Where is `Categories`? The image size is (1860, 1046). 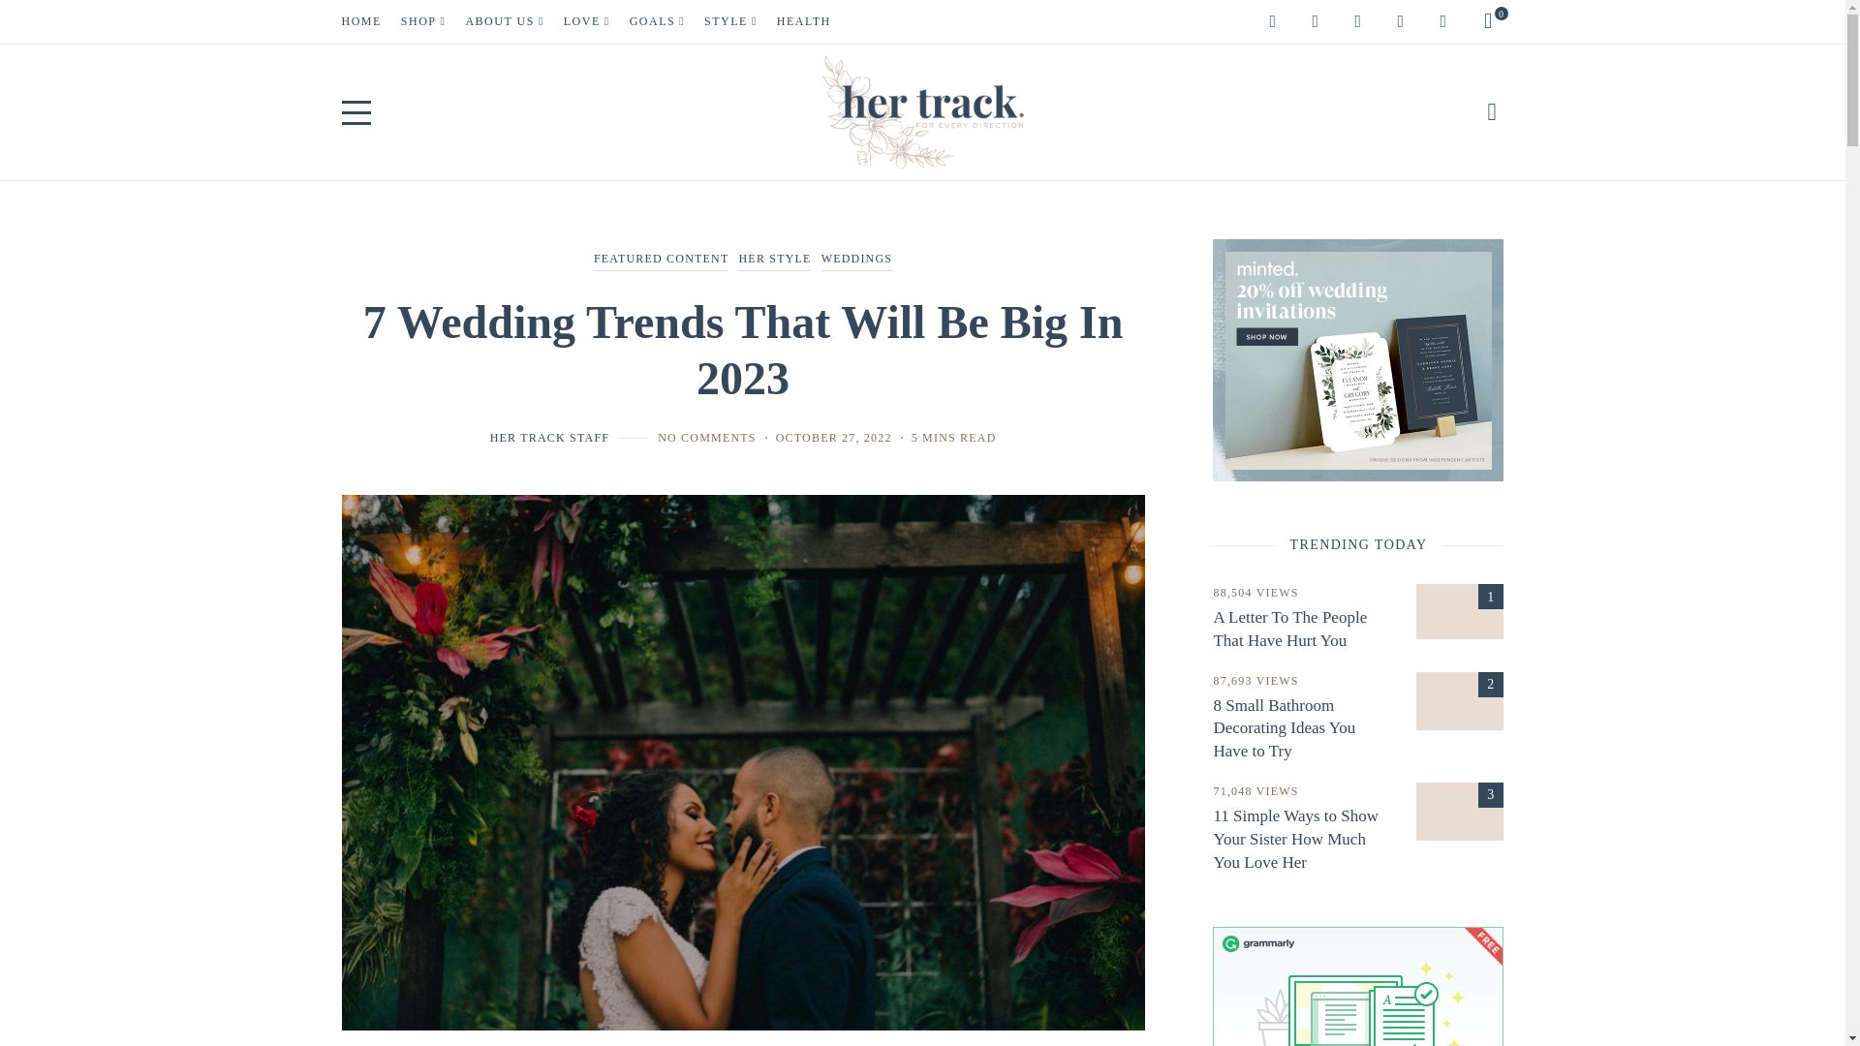 Categories is located at coordinates (742, 260).